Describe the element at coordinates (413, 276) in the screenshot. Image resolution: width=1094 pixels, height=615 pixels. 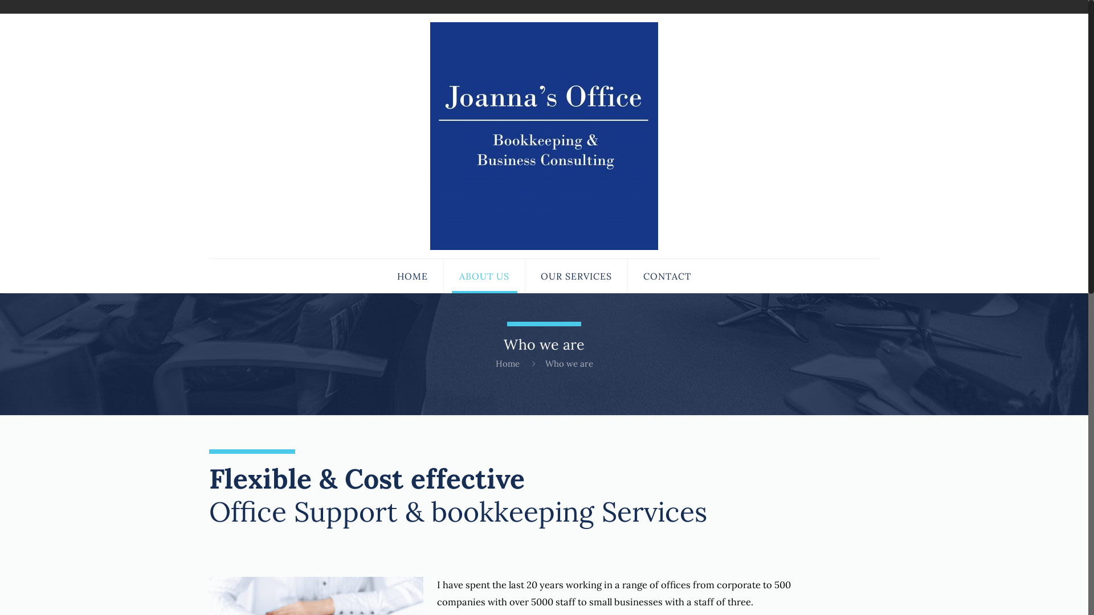
I see `HOME` at that location.